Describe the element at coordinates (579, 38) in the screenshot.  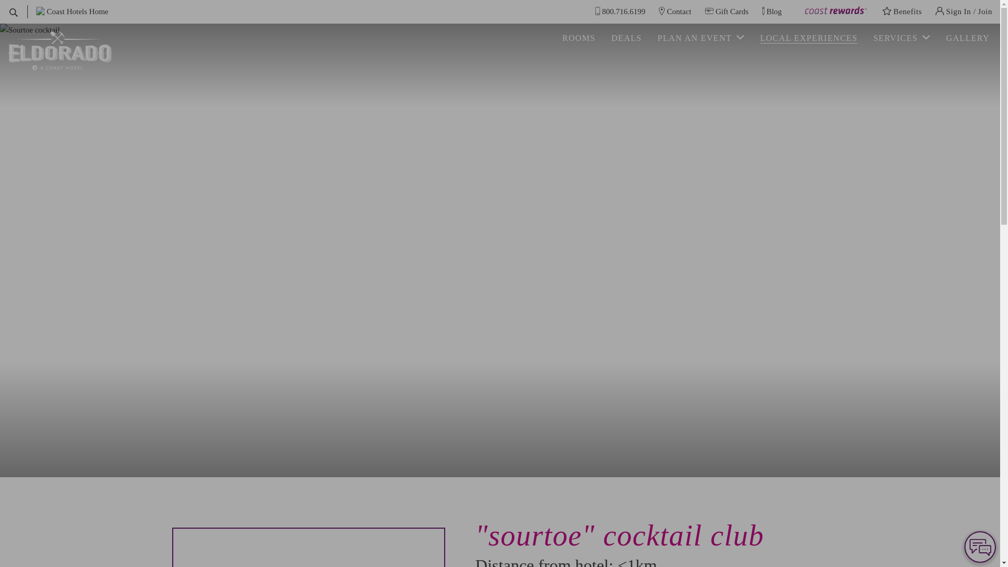
I see `ROOMS` at that location.